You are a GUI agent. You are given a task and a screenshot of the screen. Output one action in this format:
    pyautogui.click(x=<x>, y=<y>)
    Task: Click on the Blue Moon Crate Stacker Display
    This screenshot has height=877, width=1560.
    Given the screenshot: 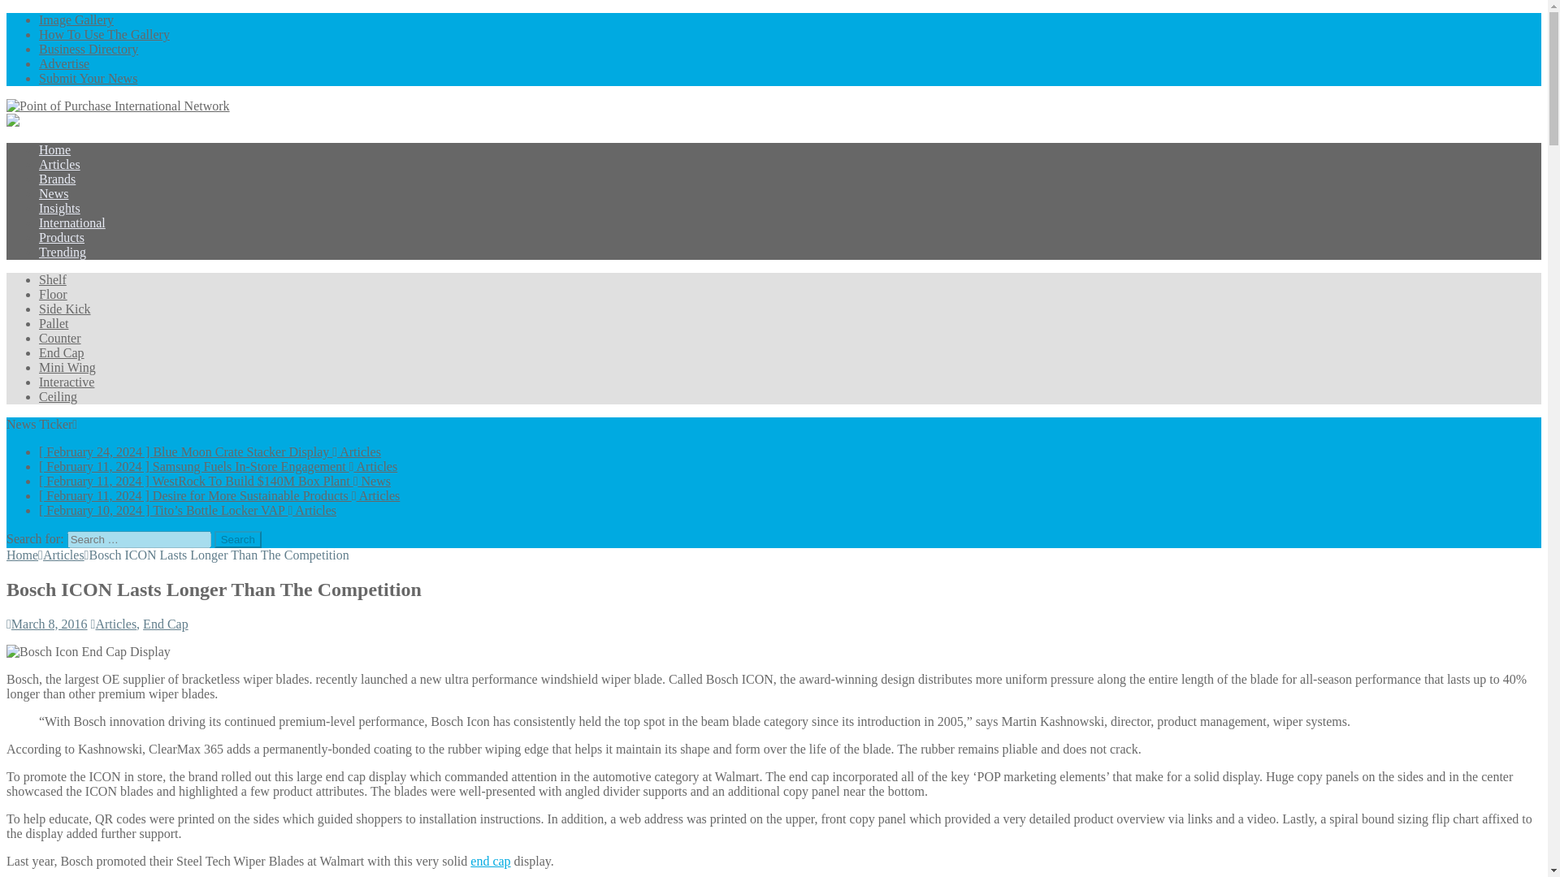 What is the action you would take?
    pyautogui.click(x=210, y=451)
    